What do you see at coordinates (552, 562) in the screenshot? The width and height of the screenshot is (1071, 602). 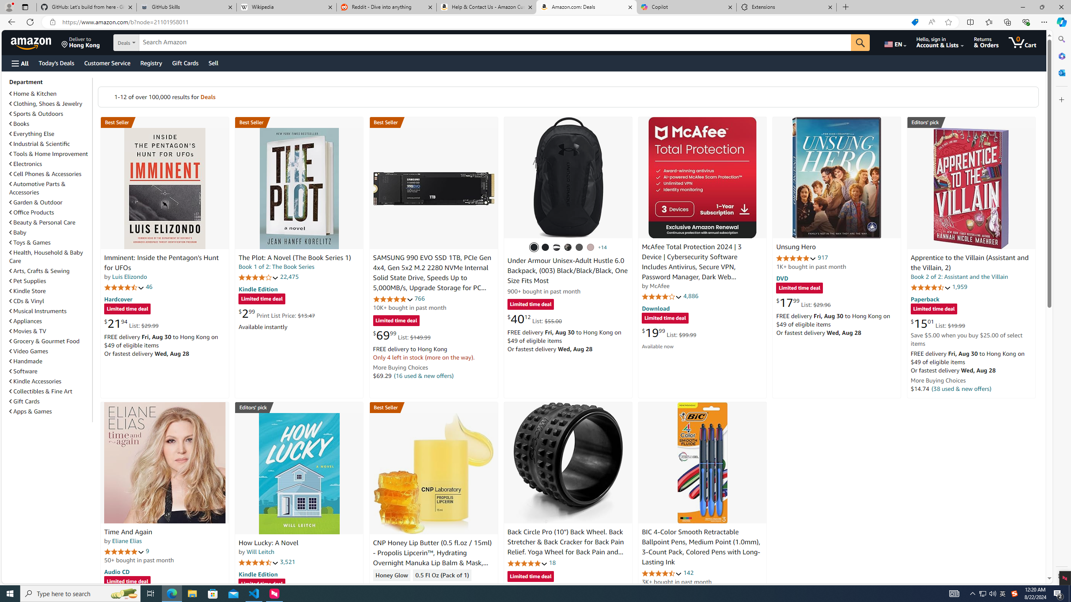 I see `18` at bounding box center [552, 562].